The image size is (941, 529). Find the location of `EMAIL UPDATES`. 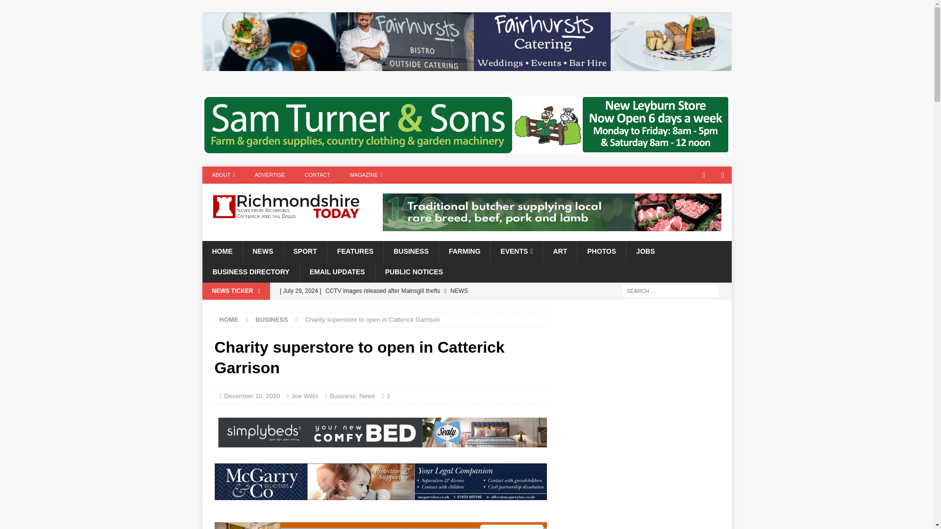

EMAIL UPDATES is located at coordinates (337, 271).